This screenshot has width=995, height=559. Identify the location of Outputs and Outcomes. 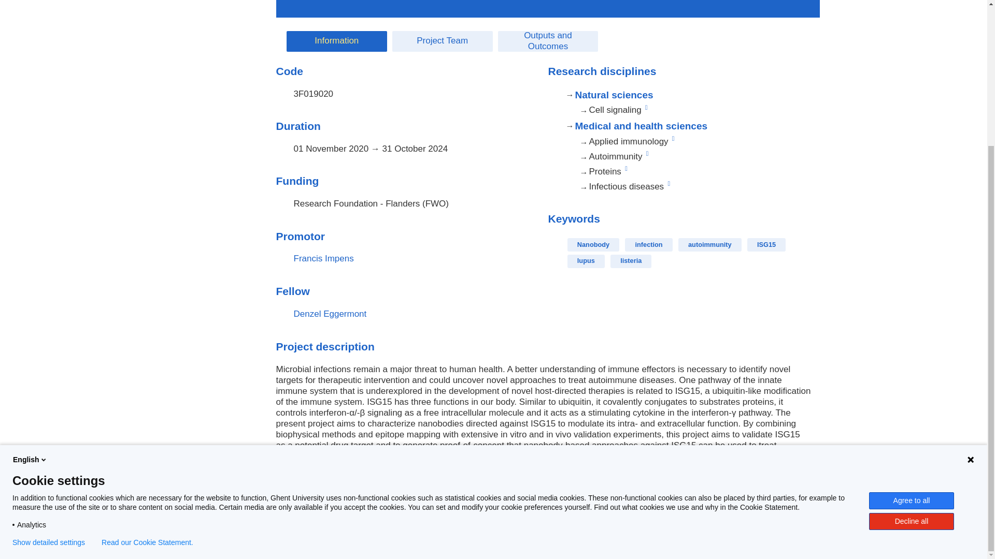
(548, 41).